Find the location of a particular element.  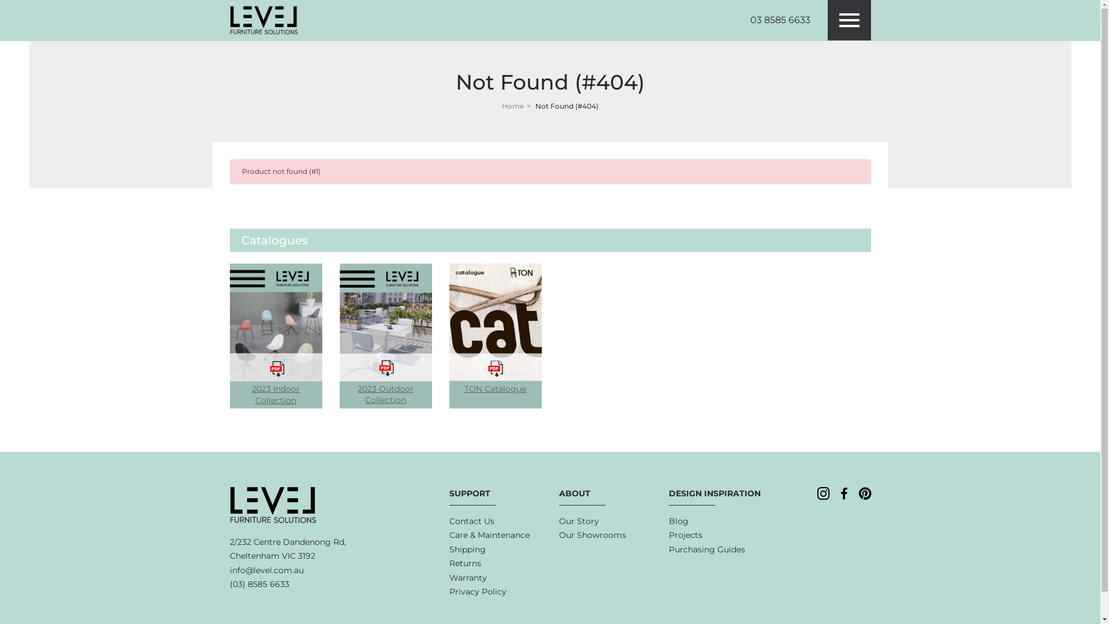

03 8585 6633 is located at coordinates (780, 20).